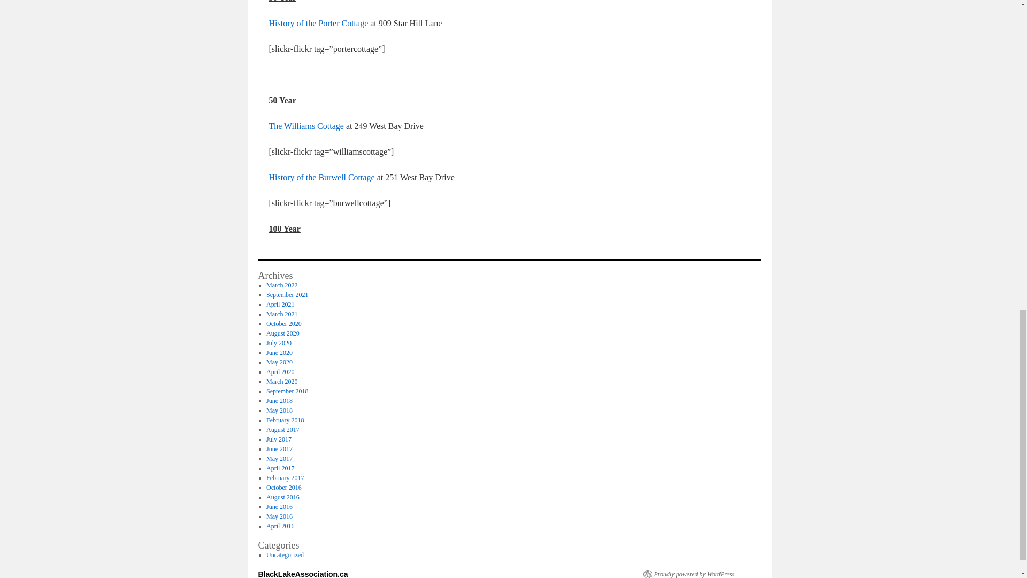 This screenshot has height=578, width=1027. I want to click on History of the Porter Cottage, so click(318, 22).